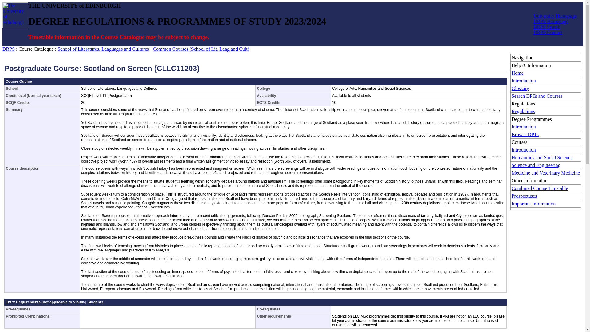 The image size is (590, 332). I want to click on DRPS, so click(9, 49).